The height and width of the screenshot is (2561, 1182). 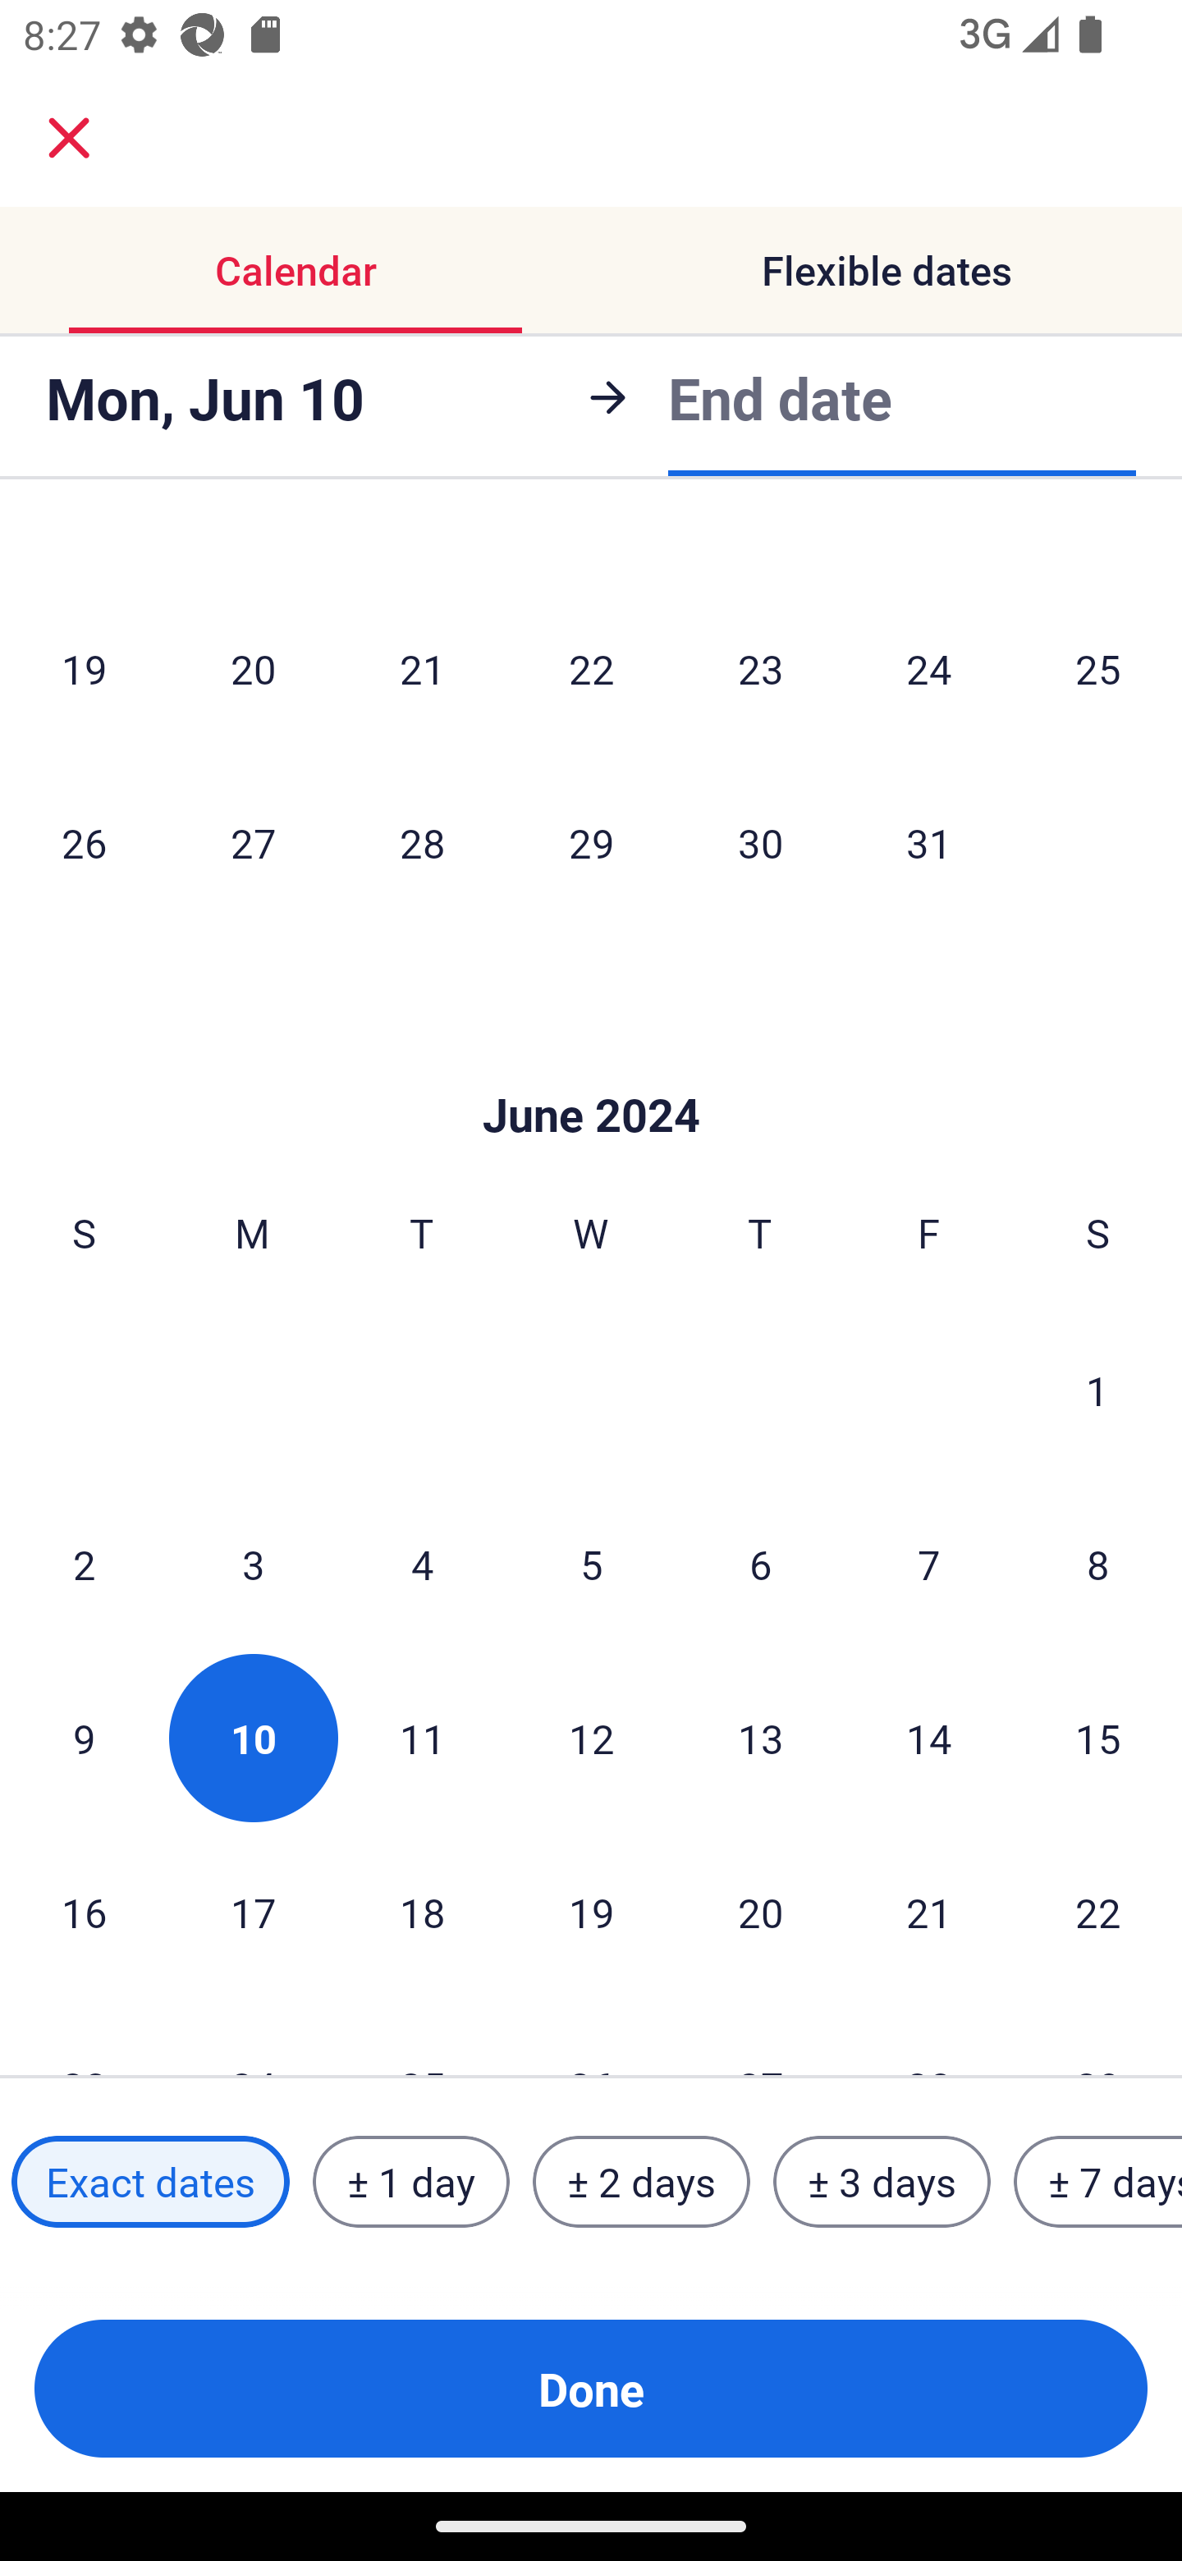 What do you see at coordinates (253, 1911) in the screenshot?
I see `17 Monday, June 17, 2024` at bounding box center [253, 1911].